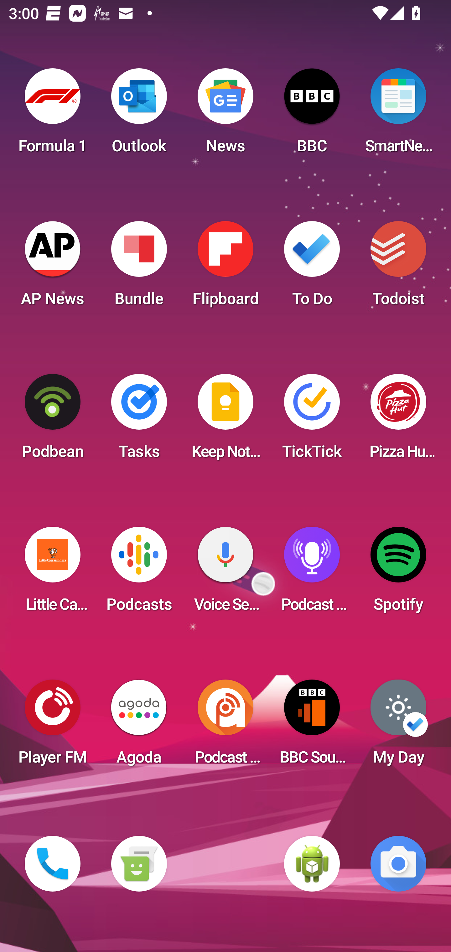 Image resolution: width=451 pixels, height=952 pixels. Describe the element at coordinates (225, 573) in the screenshot. I see `Voice Search` at that location.